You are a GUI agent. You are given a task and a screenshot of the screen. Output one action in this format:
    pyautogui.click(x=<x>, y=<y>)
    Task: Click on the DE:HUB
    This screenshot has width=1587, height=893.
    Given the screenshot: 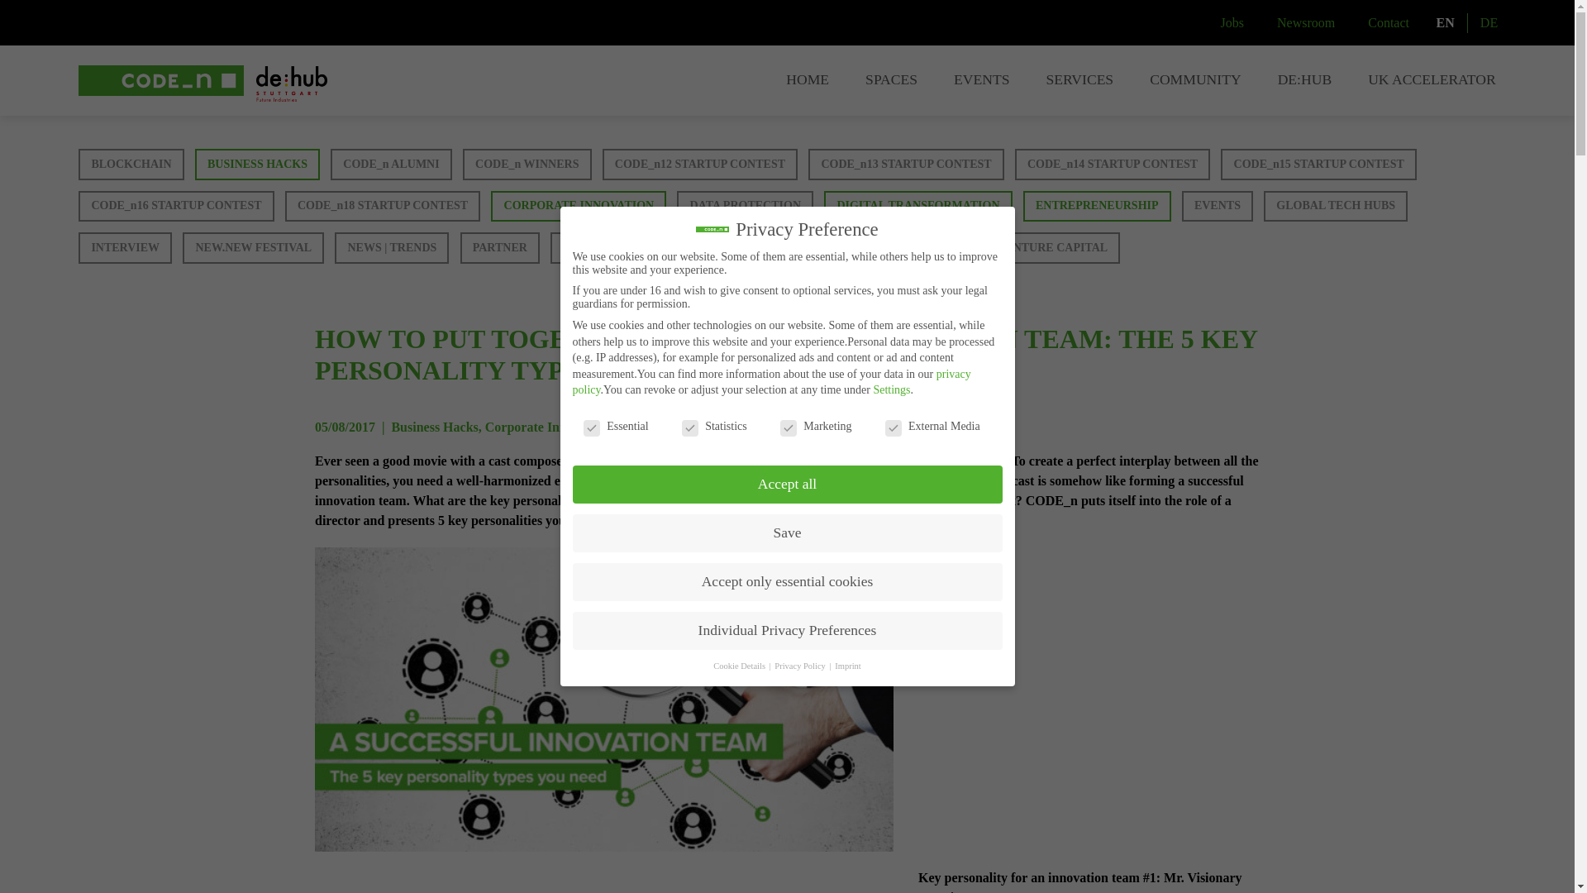 What is the action you would take?
    pyautogui.click(x=1304, y=81)
    